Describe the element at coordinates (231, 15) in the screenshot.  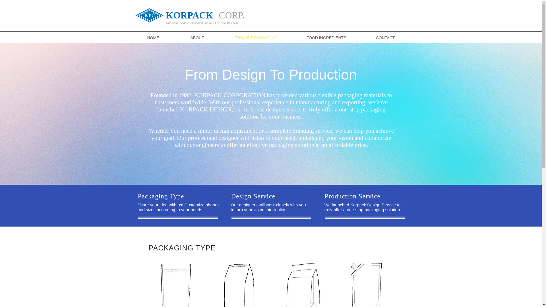
I see `CORP.` at that location.